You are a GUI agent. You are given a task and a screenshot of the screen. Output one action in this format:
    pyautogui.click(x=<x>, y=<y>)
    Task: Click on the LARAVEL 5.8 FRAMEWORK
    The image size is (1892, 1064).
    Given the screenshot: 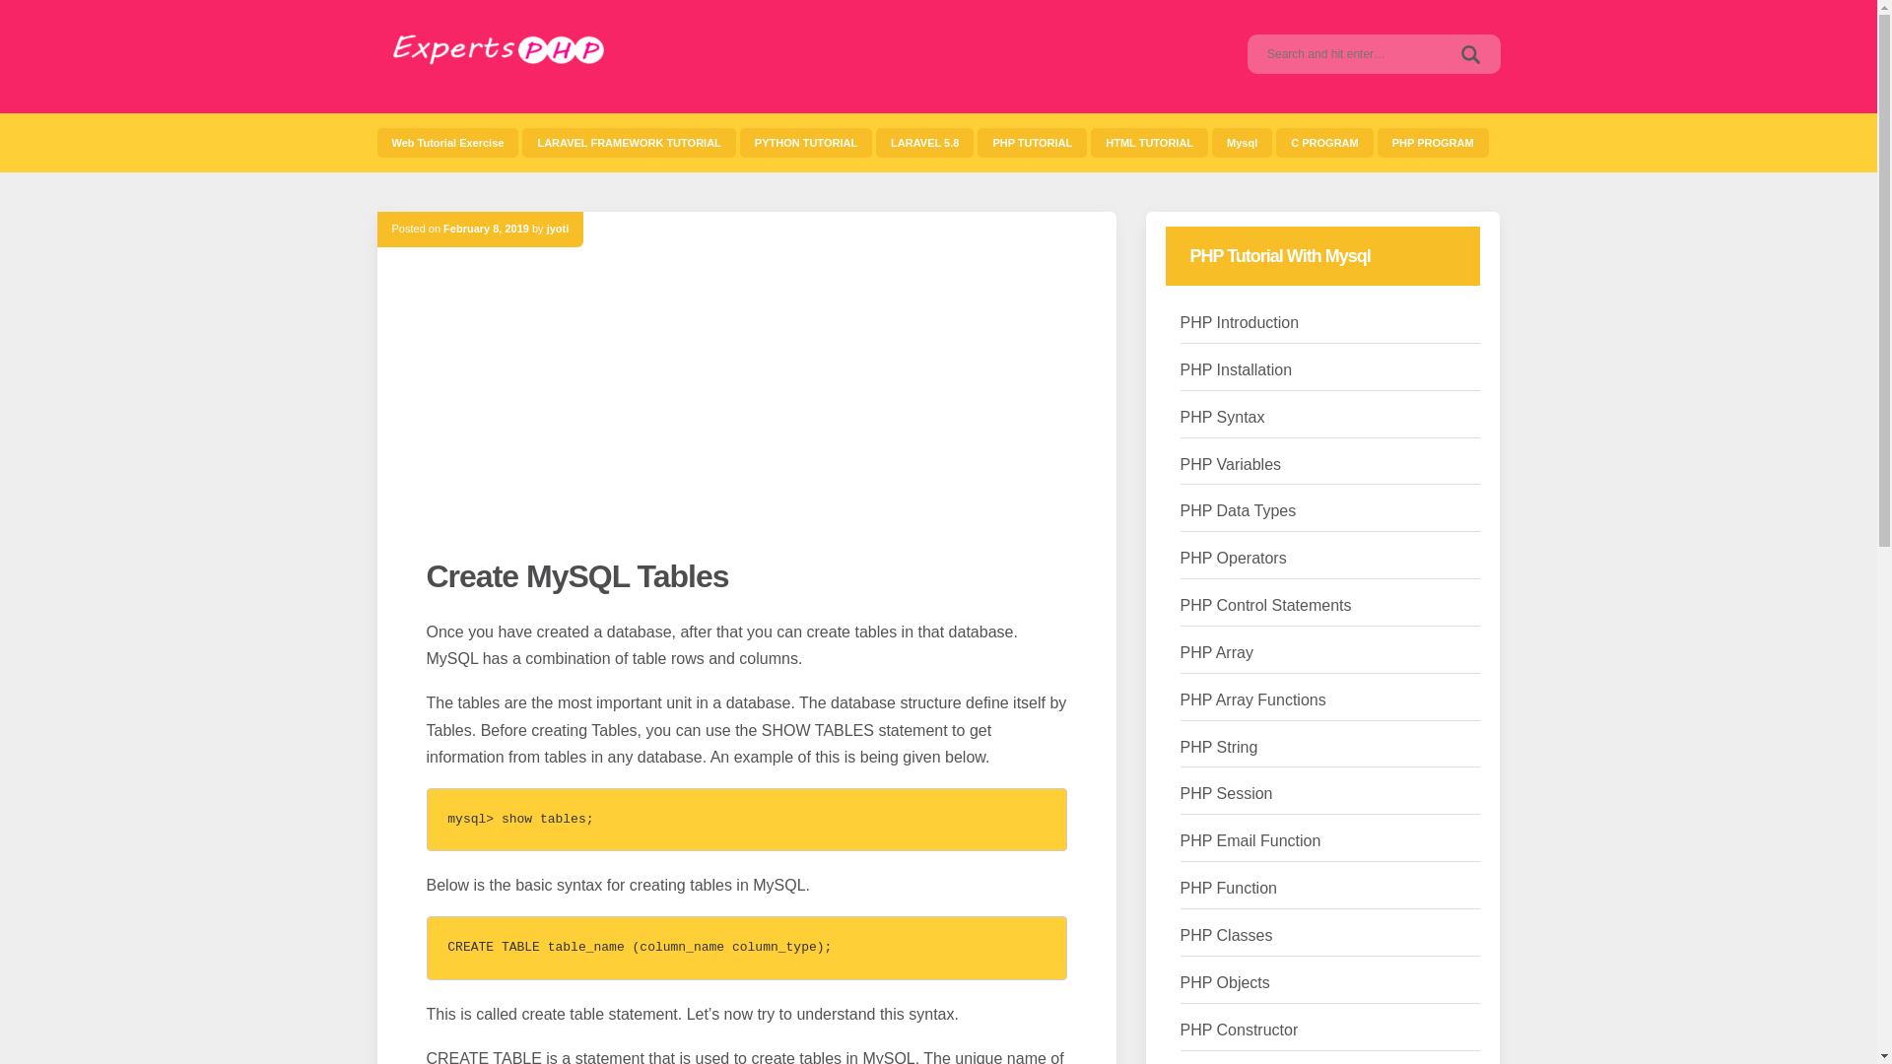 What is the action you would take?
    pyautogui.click(x=924, y=142)
    